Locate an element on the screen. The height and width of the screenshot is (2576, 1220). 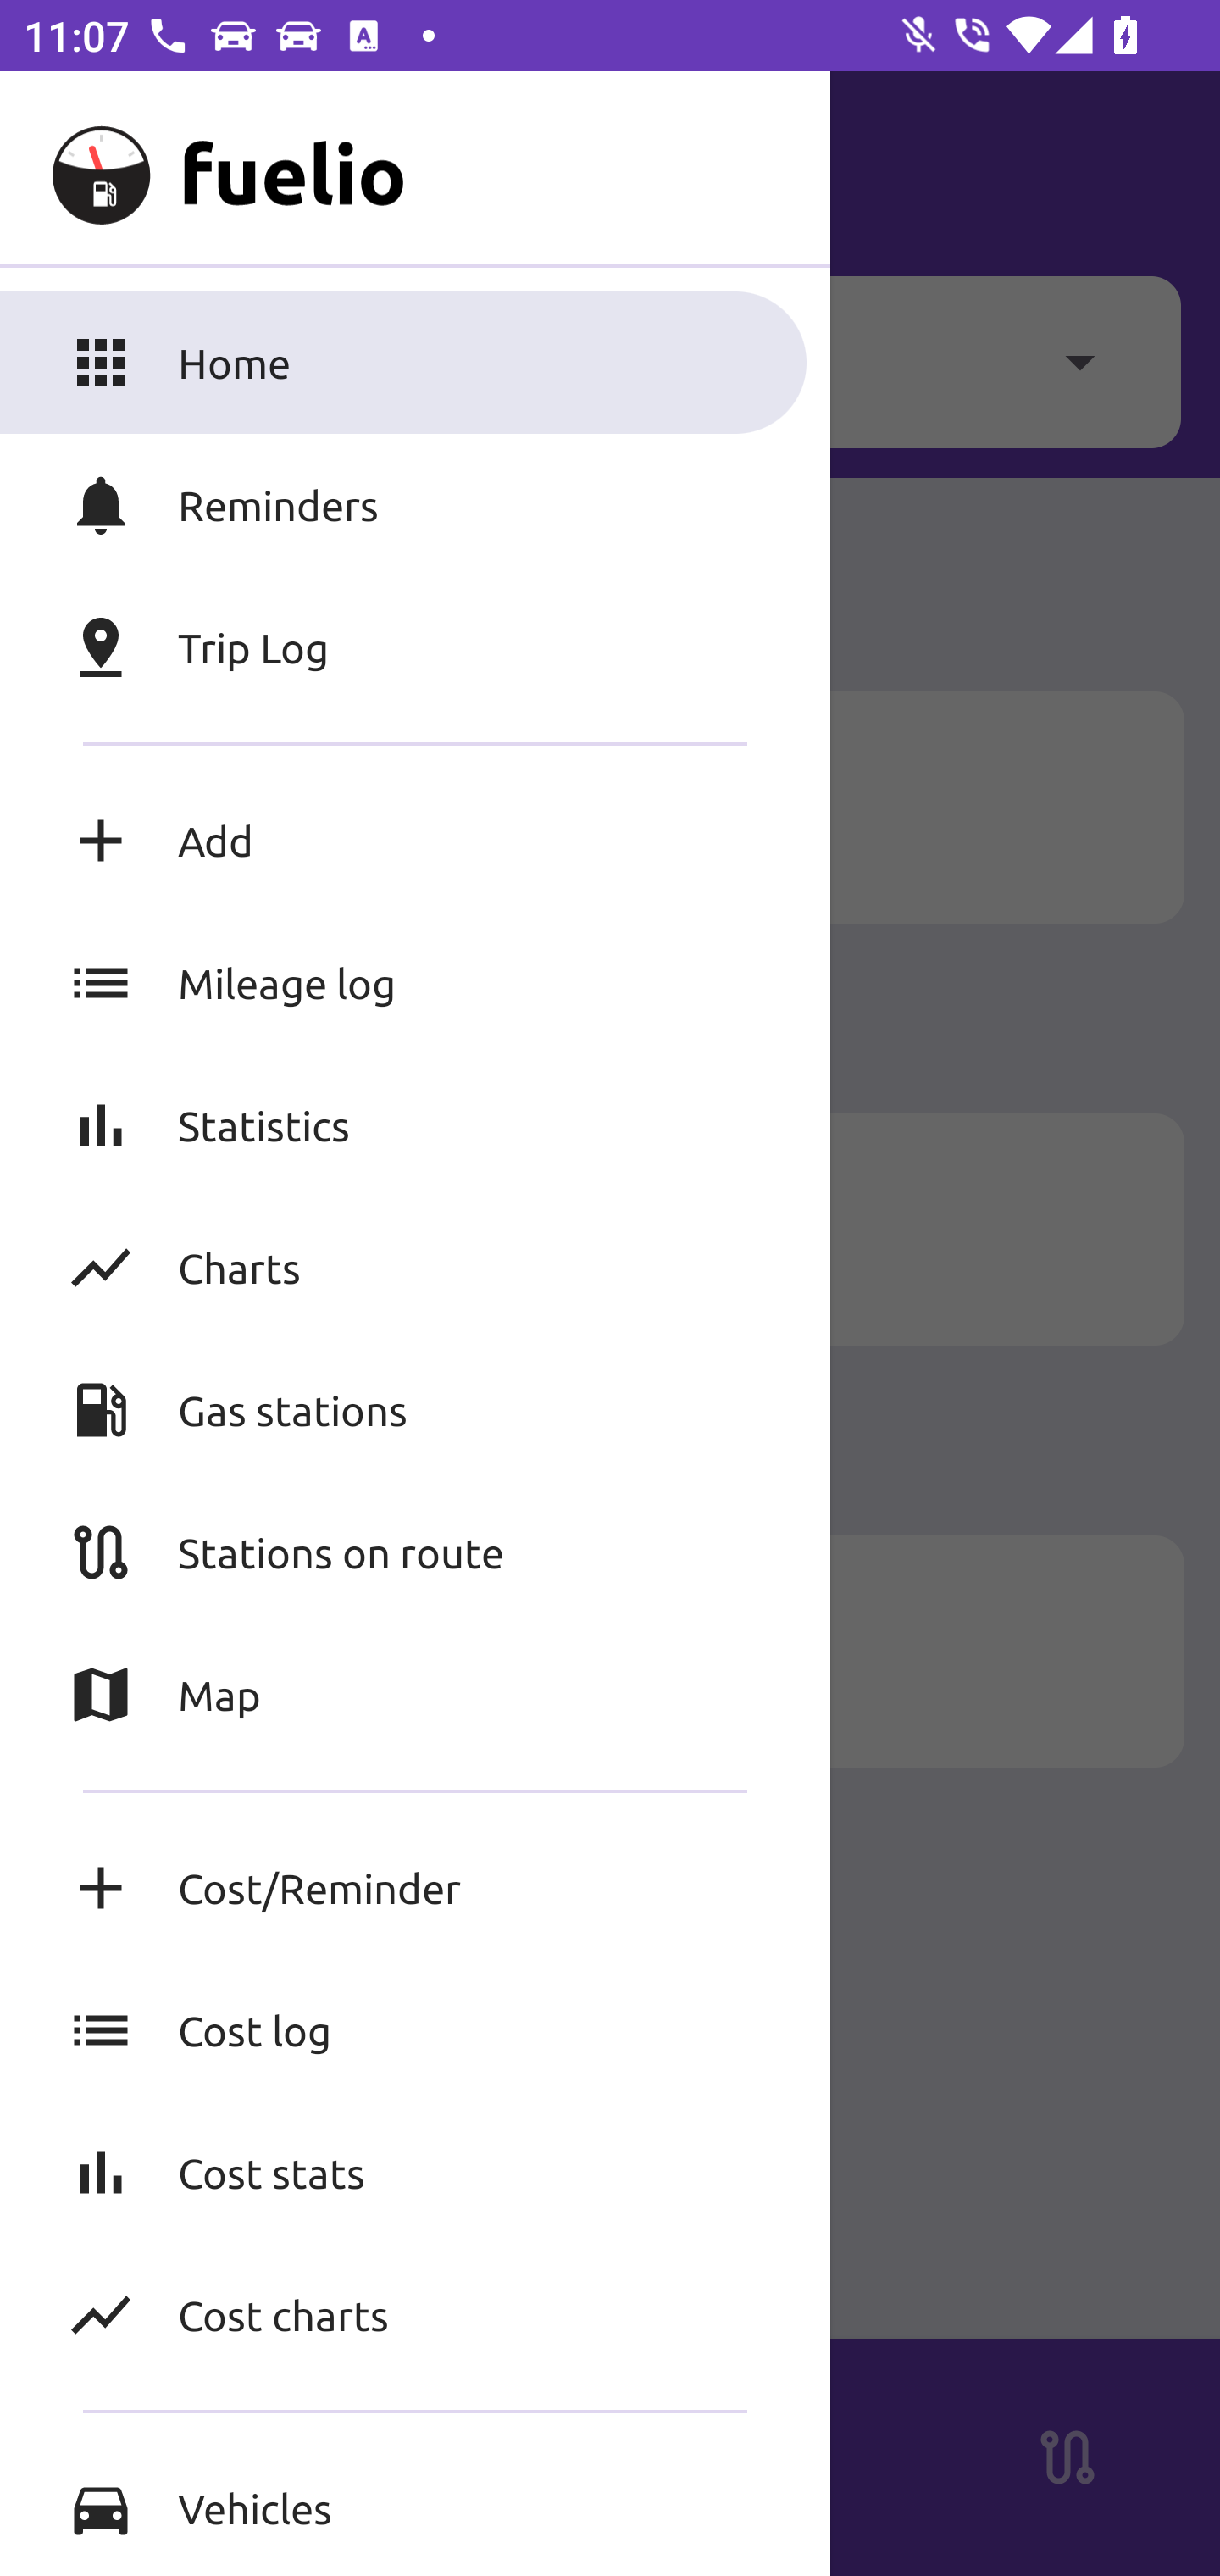
Mileage log is located at coordinates (415, 983).